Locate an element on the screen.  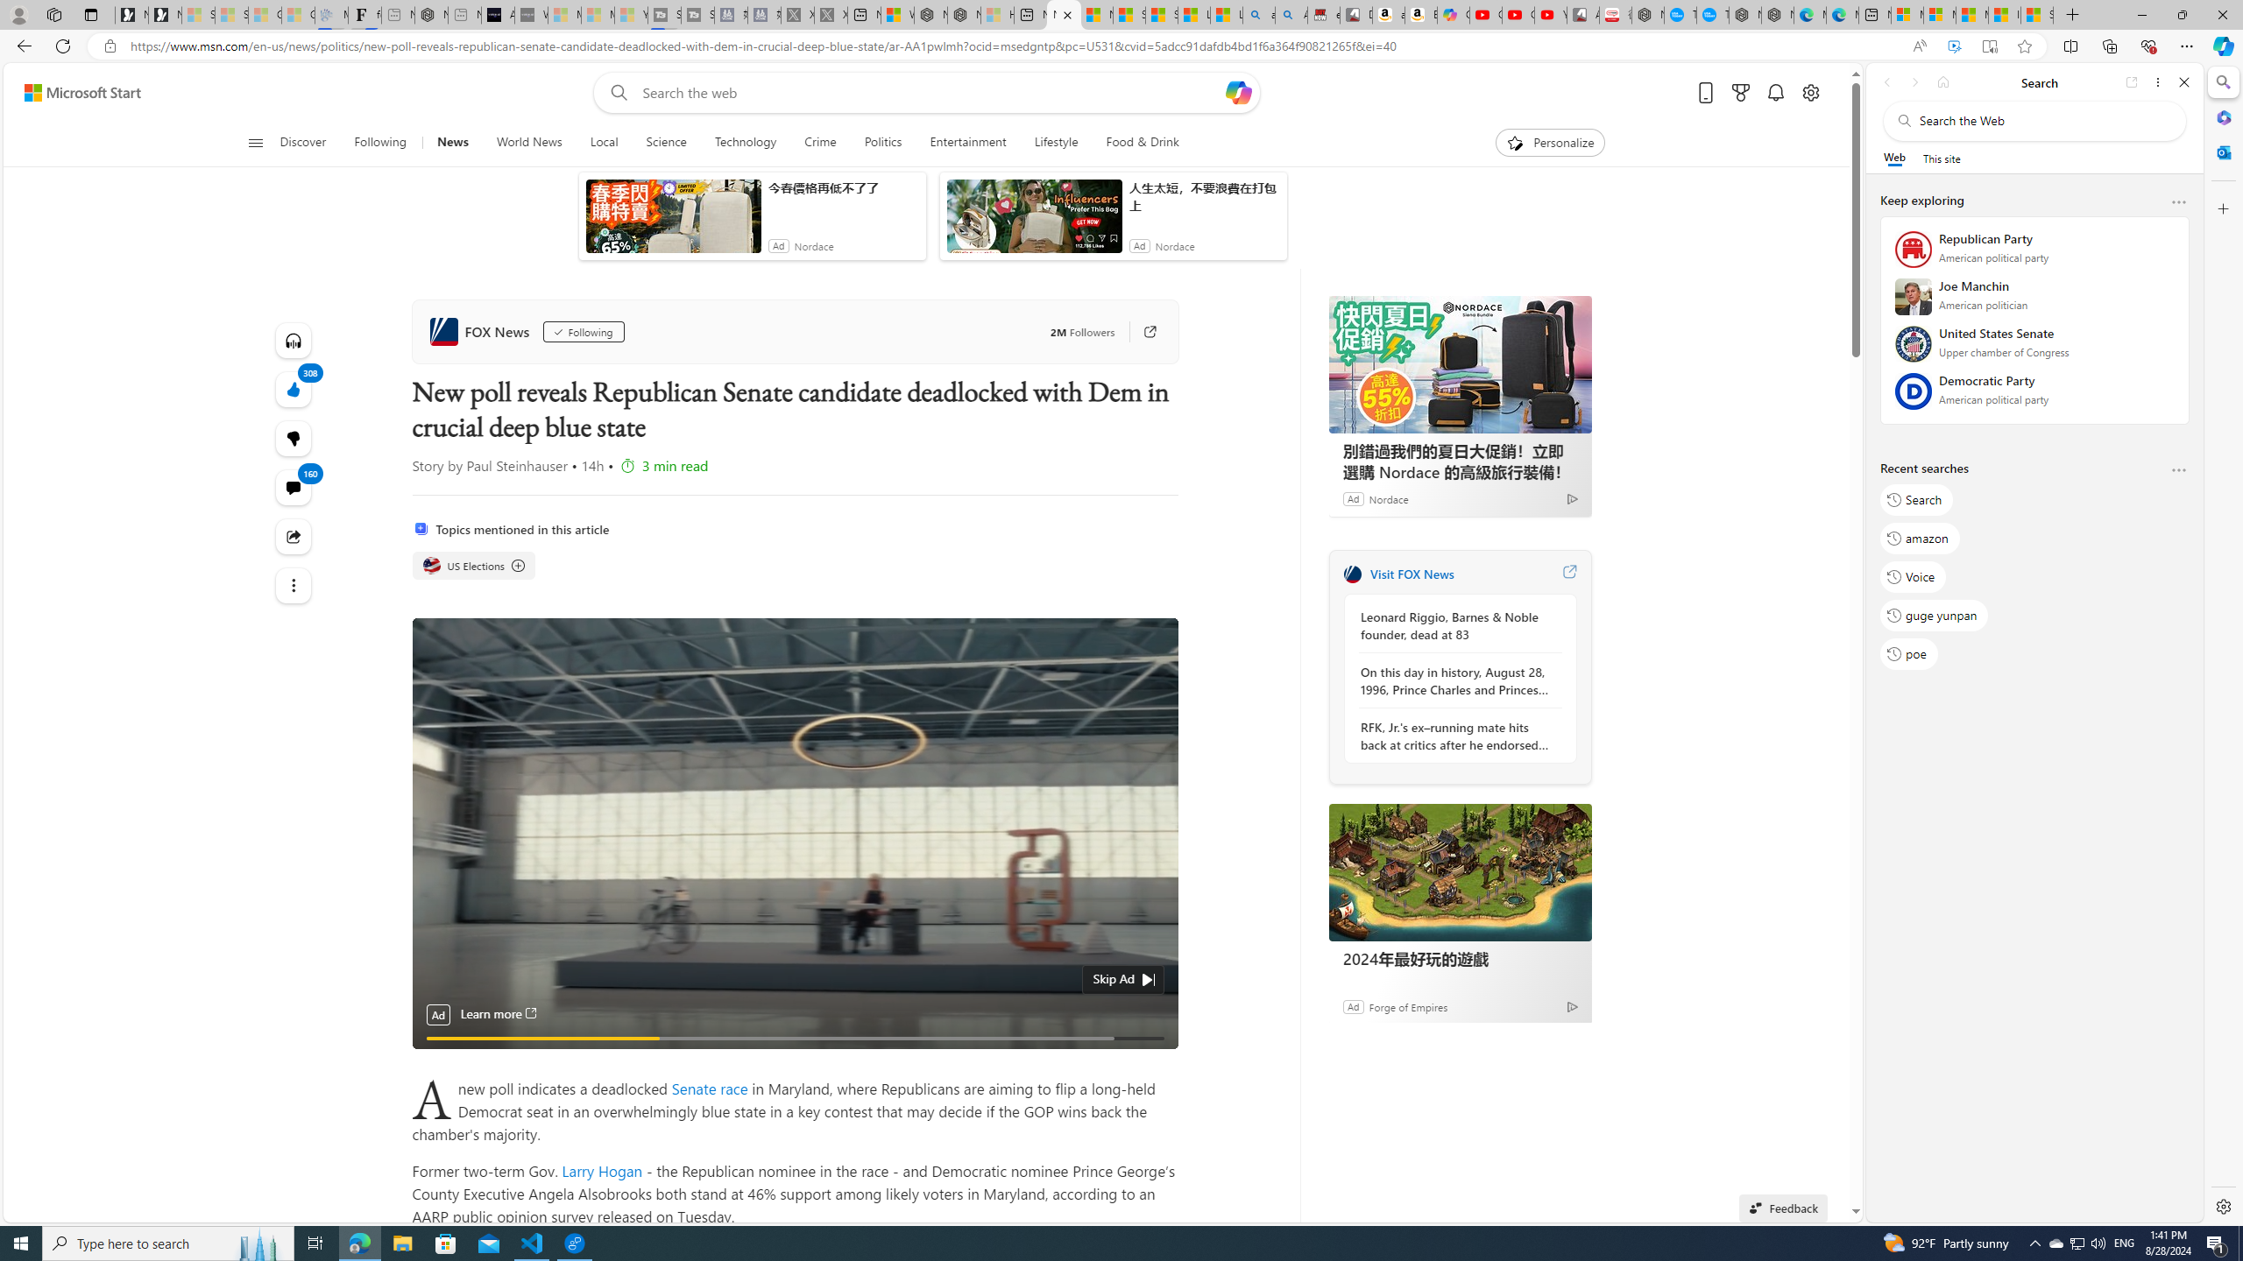
Microsoft Start Sports - Sleeping is located at coordinates (563, 15).